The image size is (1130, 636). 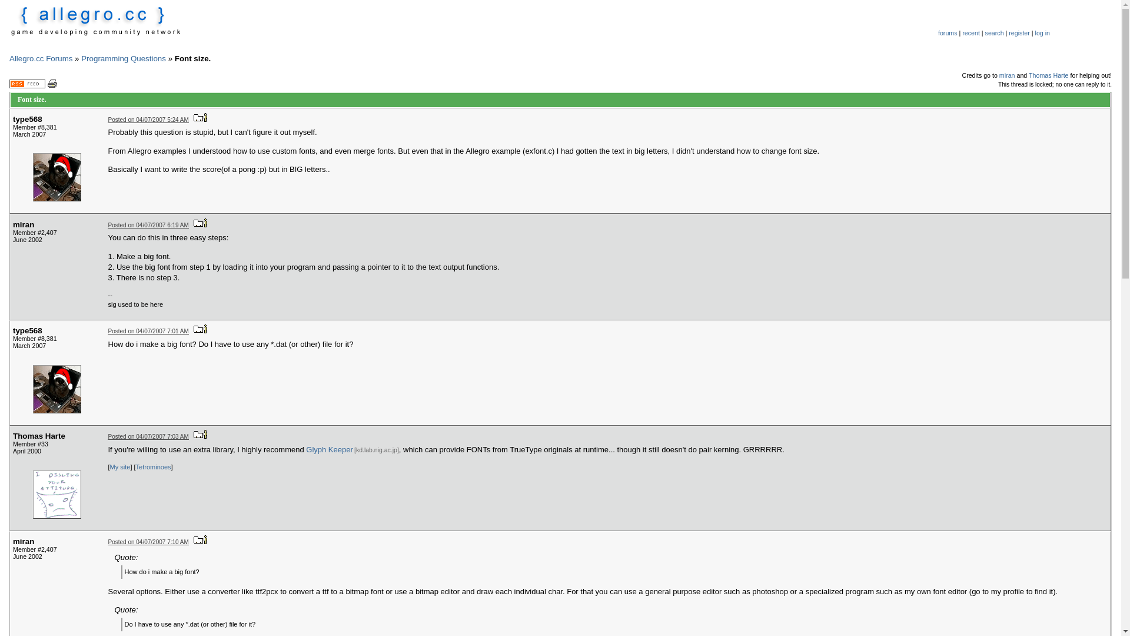 I want to click on Thomas Harte, so click(x=1049, y=75).